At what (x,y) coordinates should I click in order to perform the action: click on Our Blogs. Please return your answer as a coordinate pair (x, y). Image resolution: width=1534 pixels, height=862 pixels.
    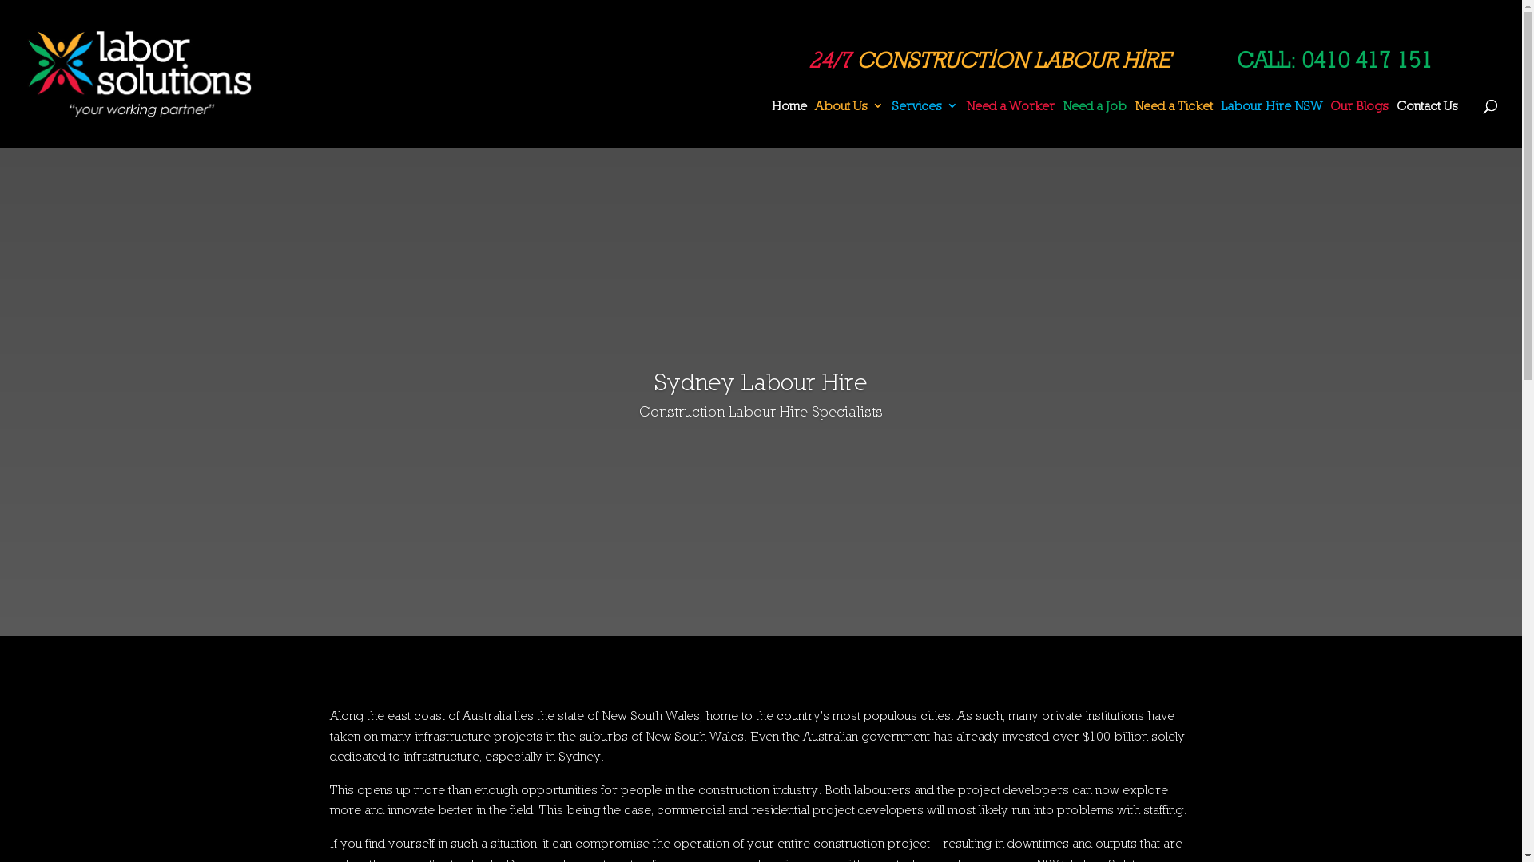
    Looking at the image, I should click on (1360, 124).